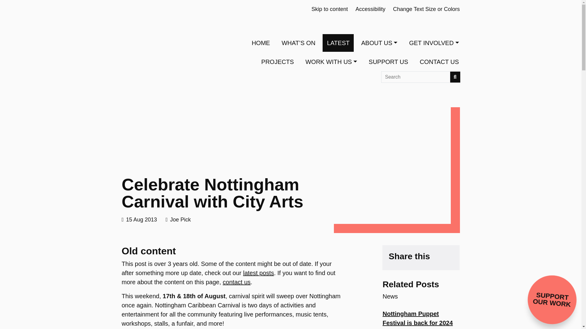 Image resolution: width=586 pixels, height=329 pixels. I want to click on contact us, so click(237, 282).